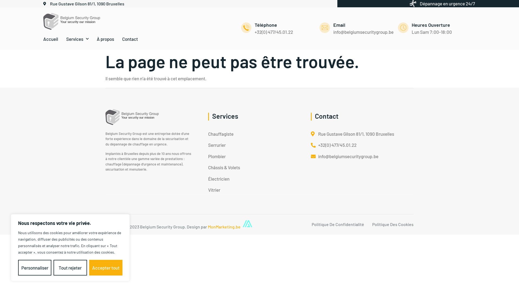 This screenshot has height=292, width=519. I want to click on +32(0) 477/45.01.22, so click(352, 145).